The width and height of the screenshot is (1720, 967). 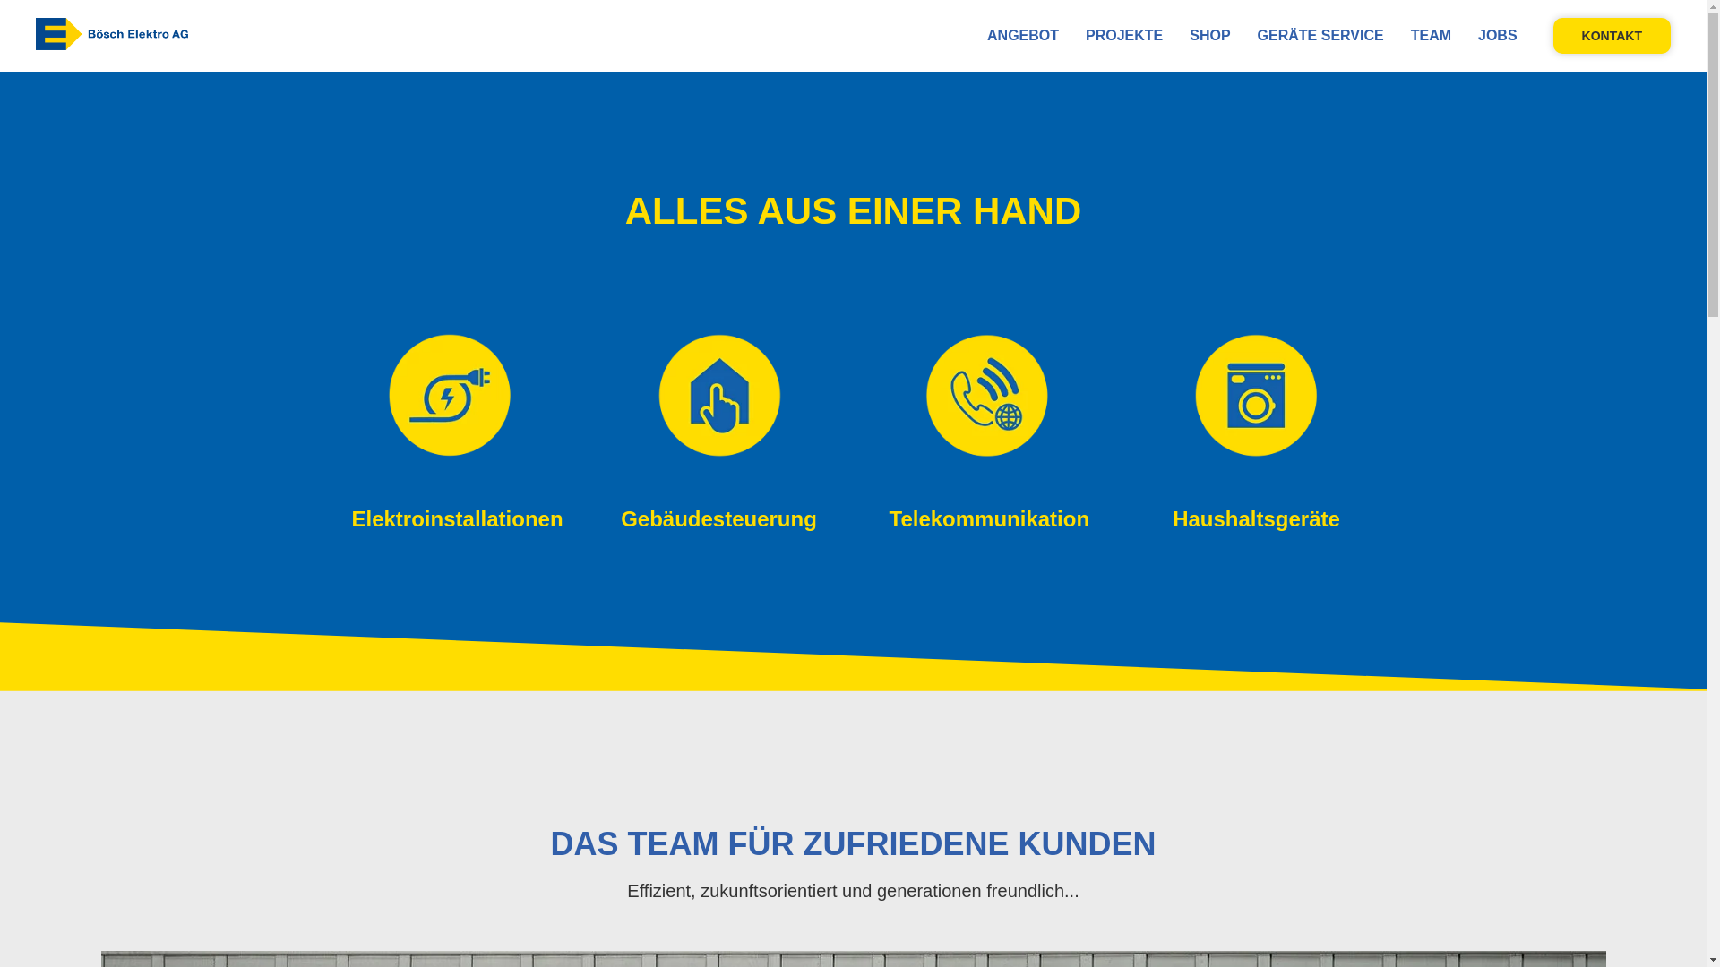 What do you see at coordinates (1124, 36) in the screenshot?
I see `PROJEKTE` at bounding box center [1124, 36].